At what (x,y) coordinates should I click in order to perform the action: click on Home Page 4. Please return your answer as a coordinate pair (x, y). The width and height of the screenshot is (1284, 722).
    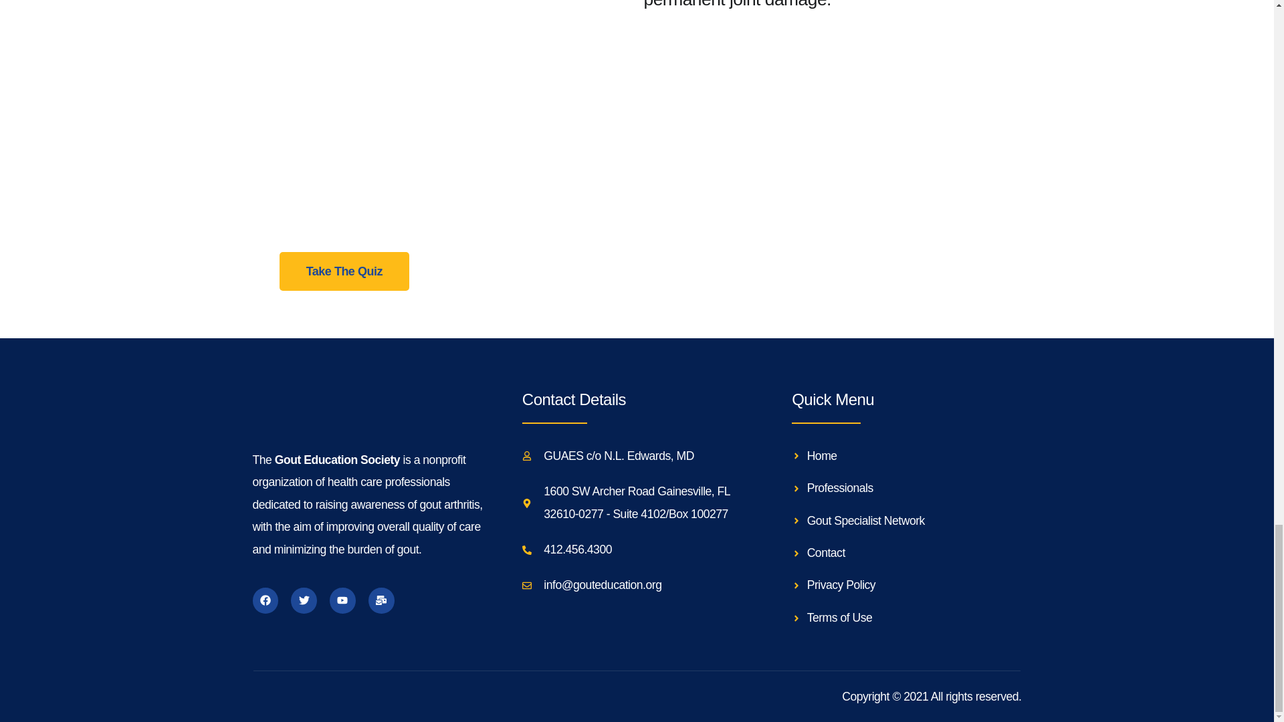
    Looking at the image, I should click on (445, 12).